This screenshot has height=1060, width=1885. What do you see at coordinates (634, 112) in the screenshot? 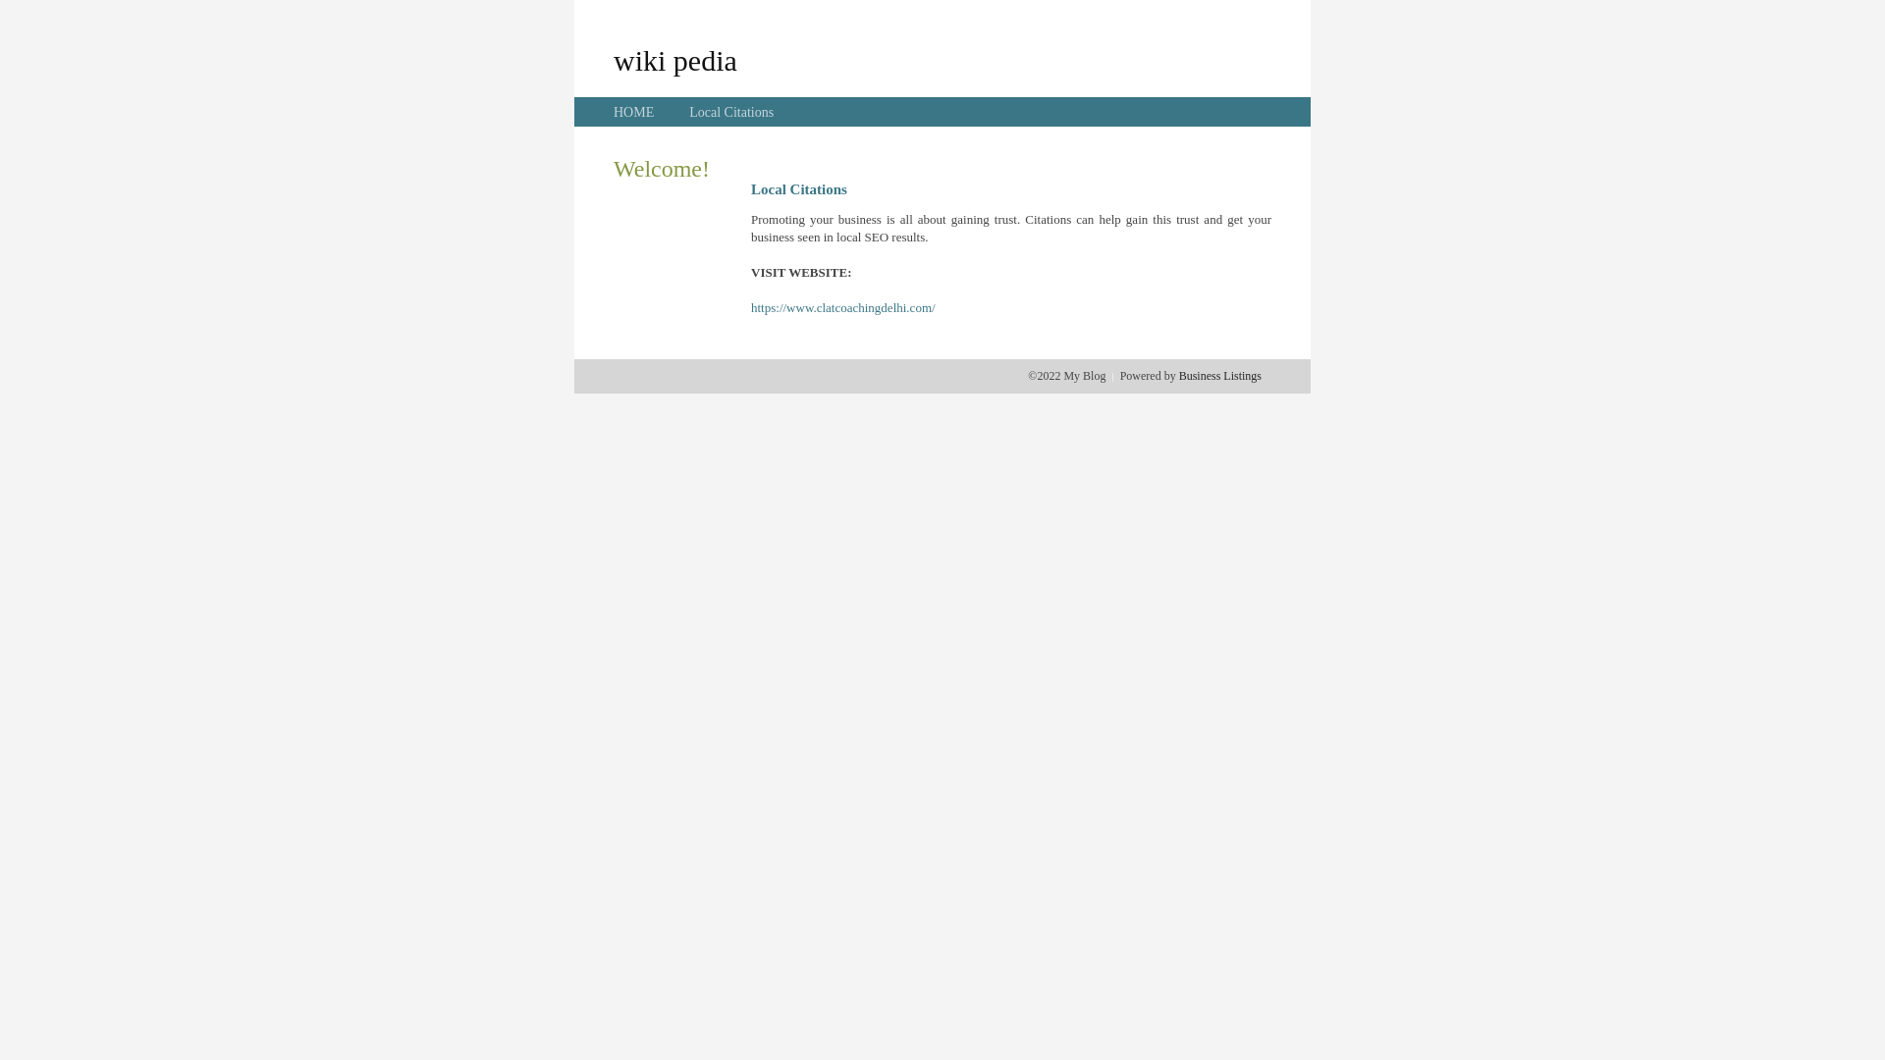
I see `HOME` at bounding box center [634, 112].